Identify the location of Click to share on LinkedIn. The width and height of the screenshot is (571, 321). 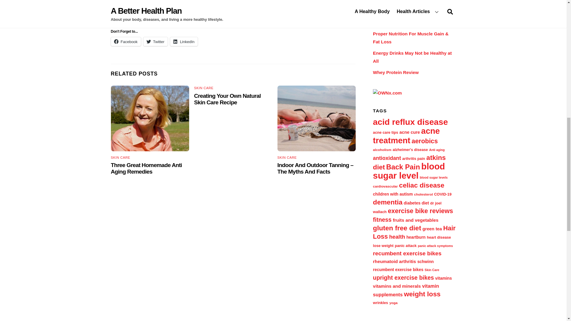
(184, 42).